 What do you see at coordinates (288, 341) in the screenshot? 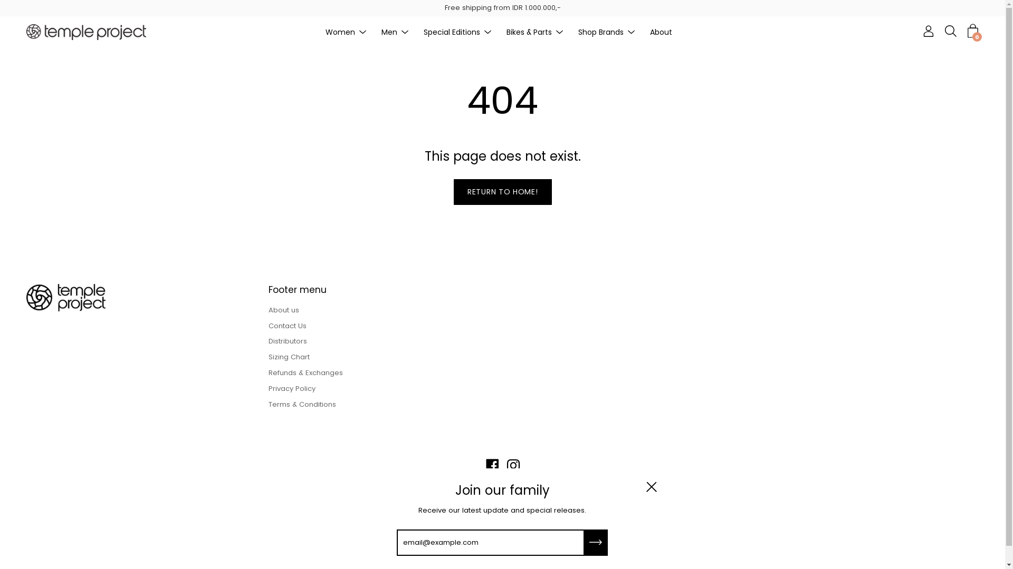
I see `Distributors` at bounding box center [288, 341].